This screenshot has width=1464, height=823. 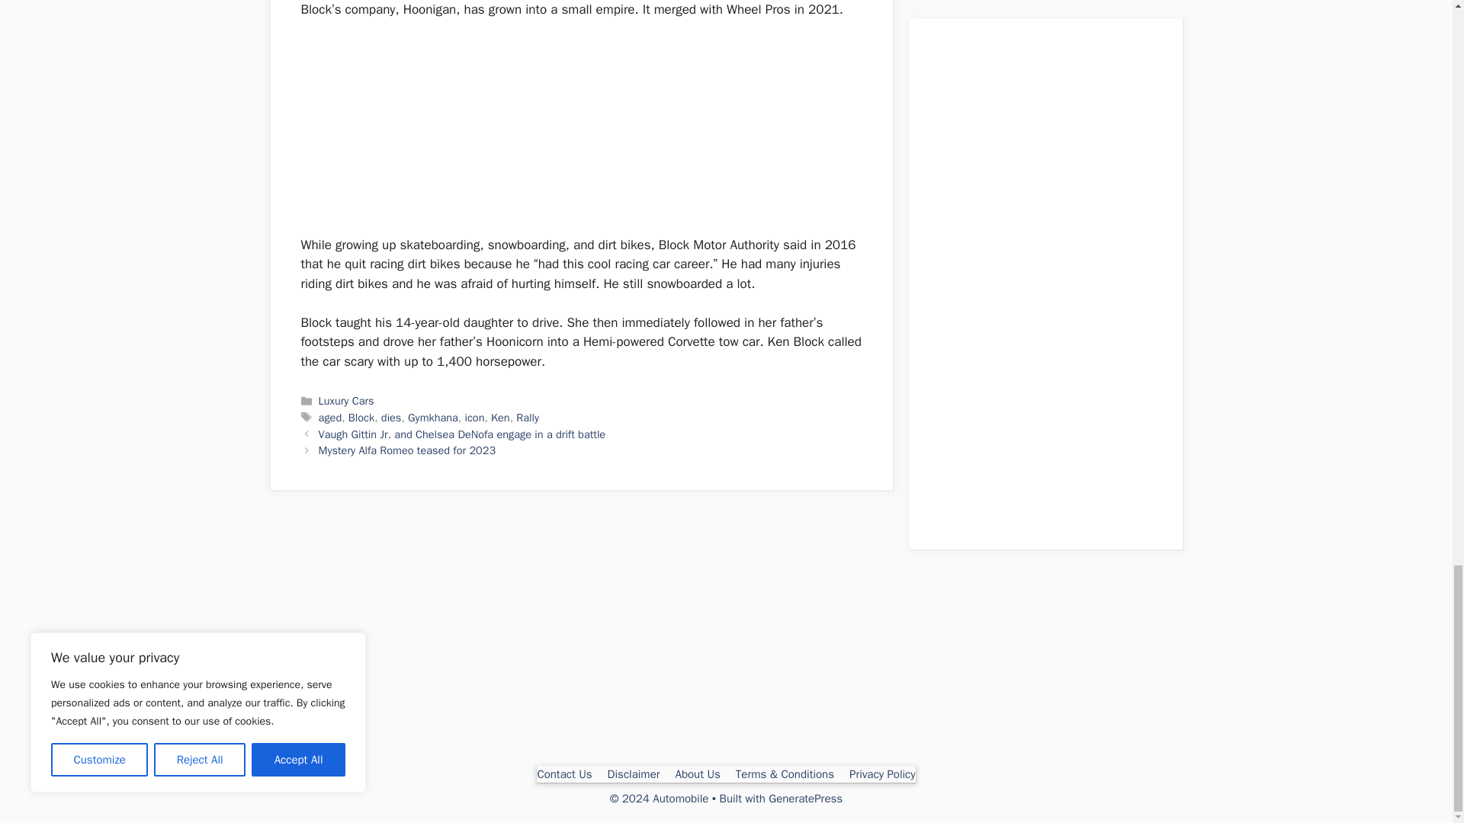 I want to click on Block, so click(x=361, y=418).